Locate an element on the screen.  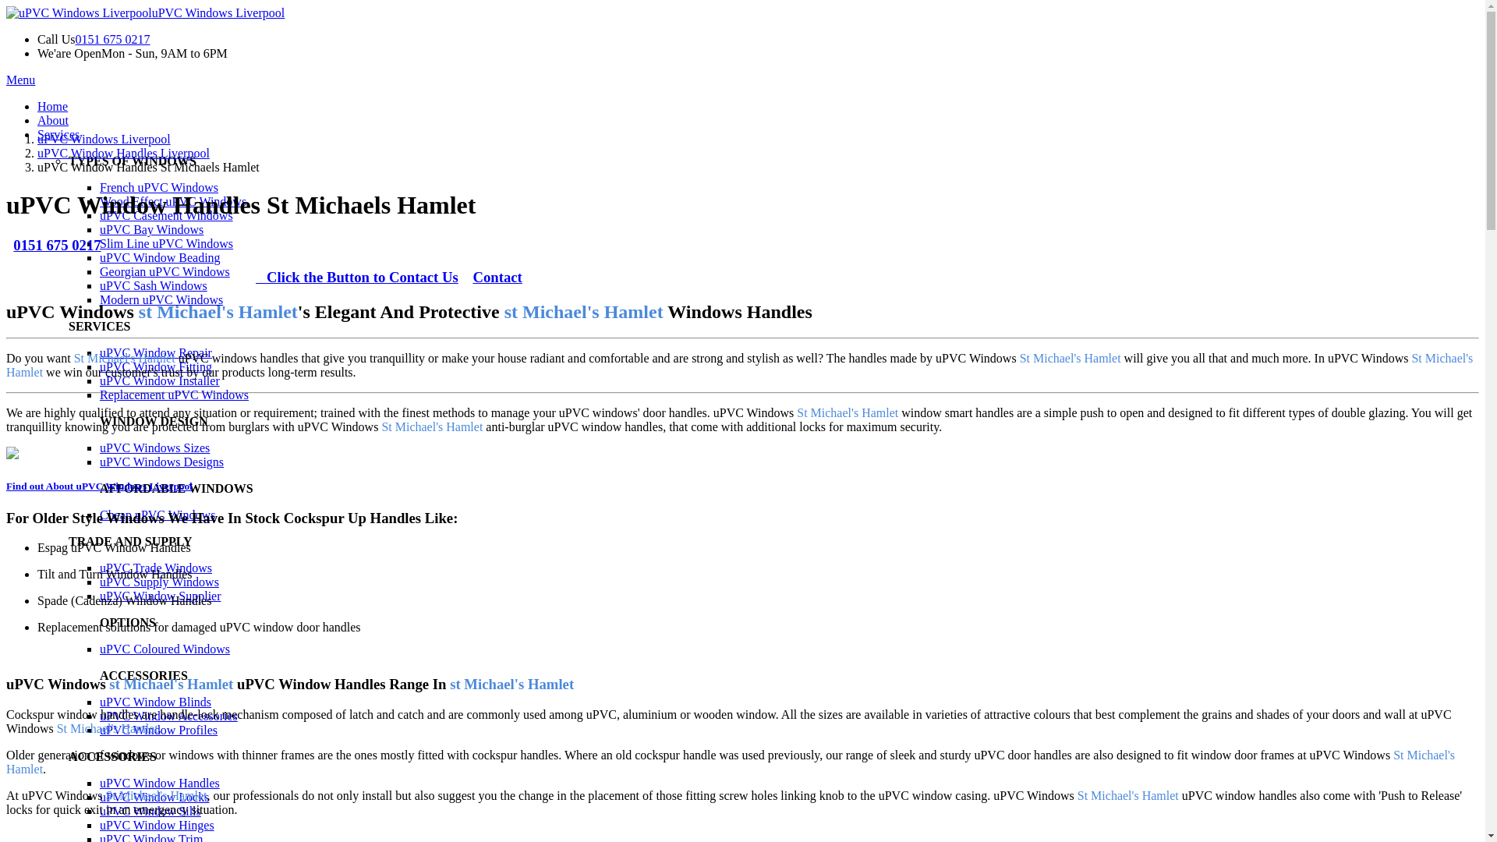
French uPVC Windows is located at coordinates (159, 187).